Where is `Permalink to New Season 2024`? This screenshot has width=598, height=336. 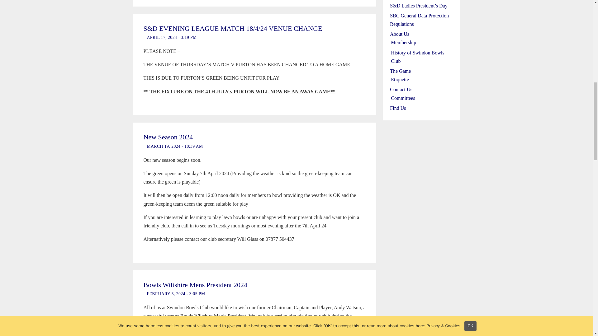 Permalink to New Season 2024 is located at coordinates (168, 137).